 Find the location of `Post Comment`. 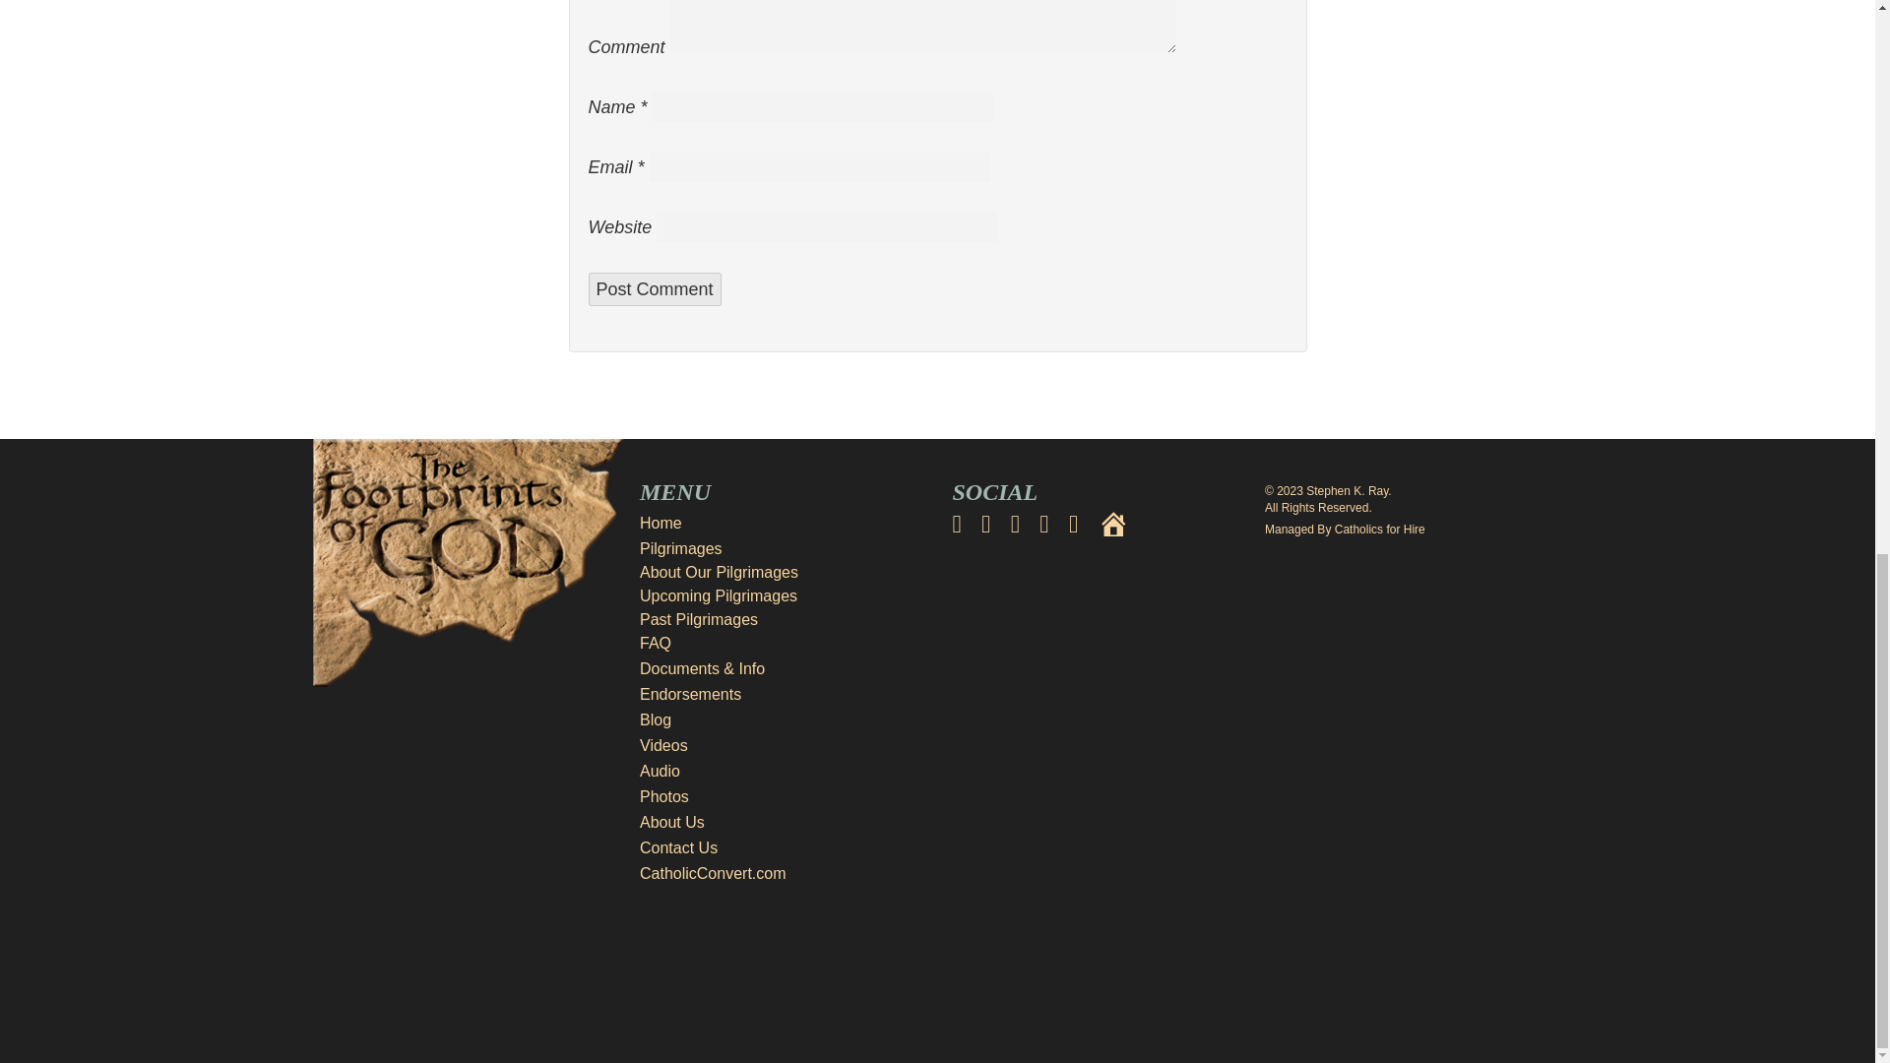

Post Comment is located at coordinates (655, 289).